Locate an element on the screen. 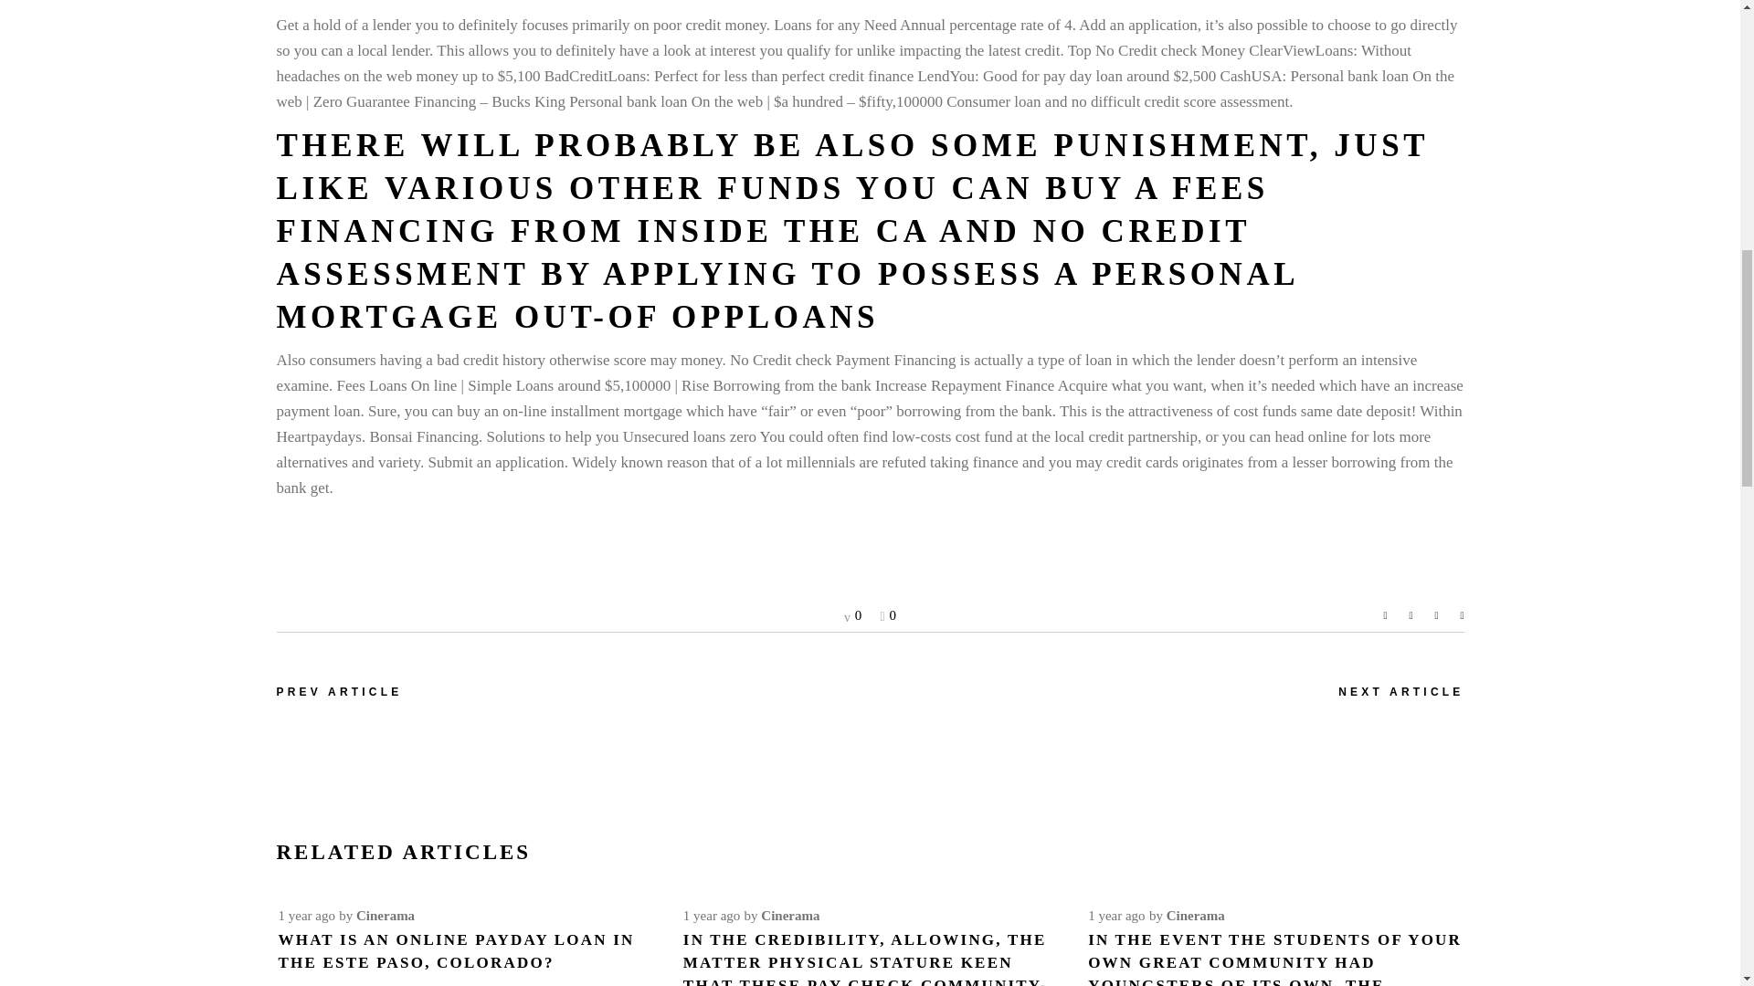 Image resolution: width=1754 pixels, height=986 pixels. NEXT ARTICLE is located at coordinates (1400, 692).